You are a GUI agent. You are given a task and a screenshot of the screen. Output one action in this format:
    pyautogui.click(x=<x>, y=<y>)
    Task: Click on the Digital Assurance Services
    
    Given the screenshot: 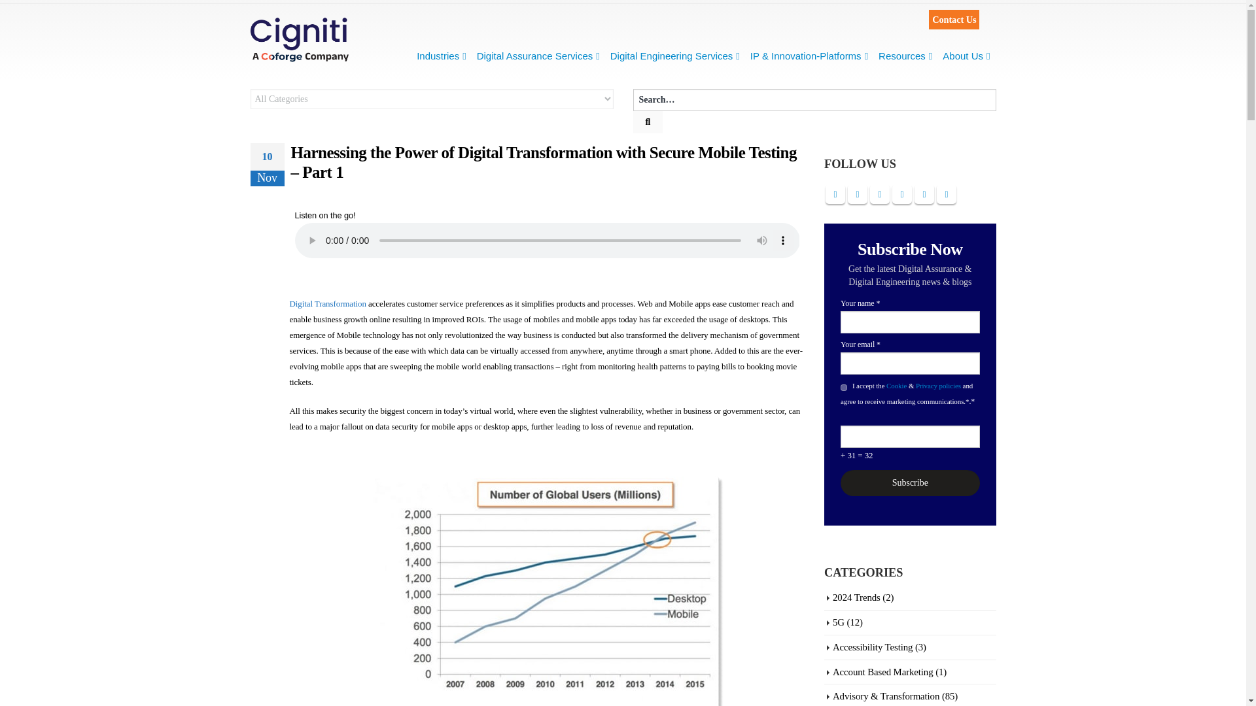 What is the action you would take?
    pyautogui.click(x=538, y=56)
    